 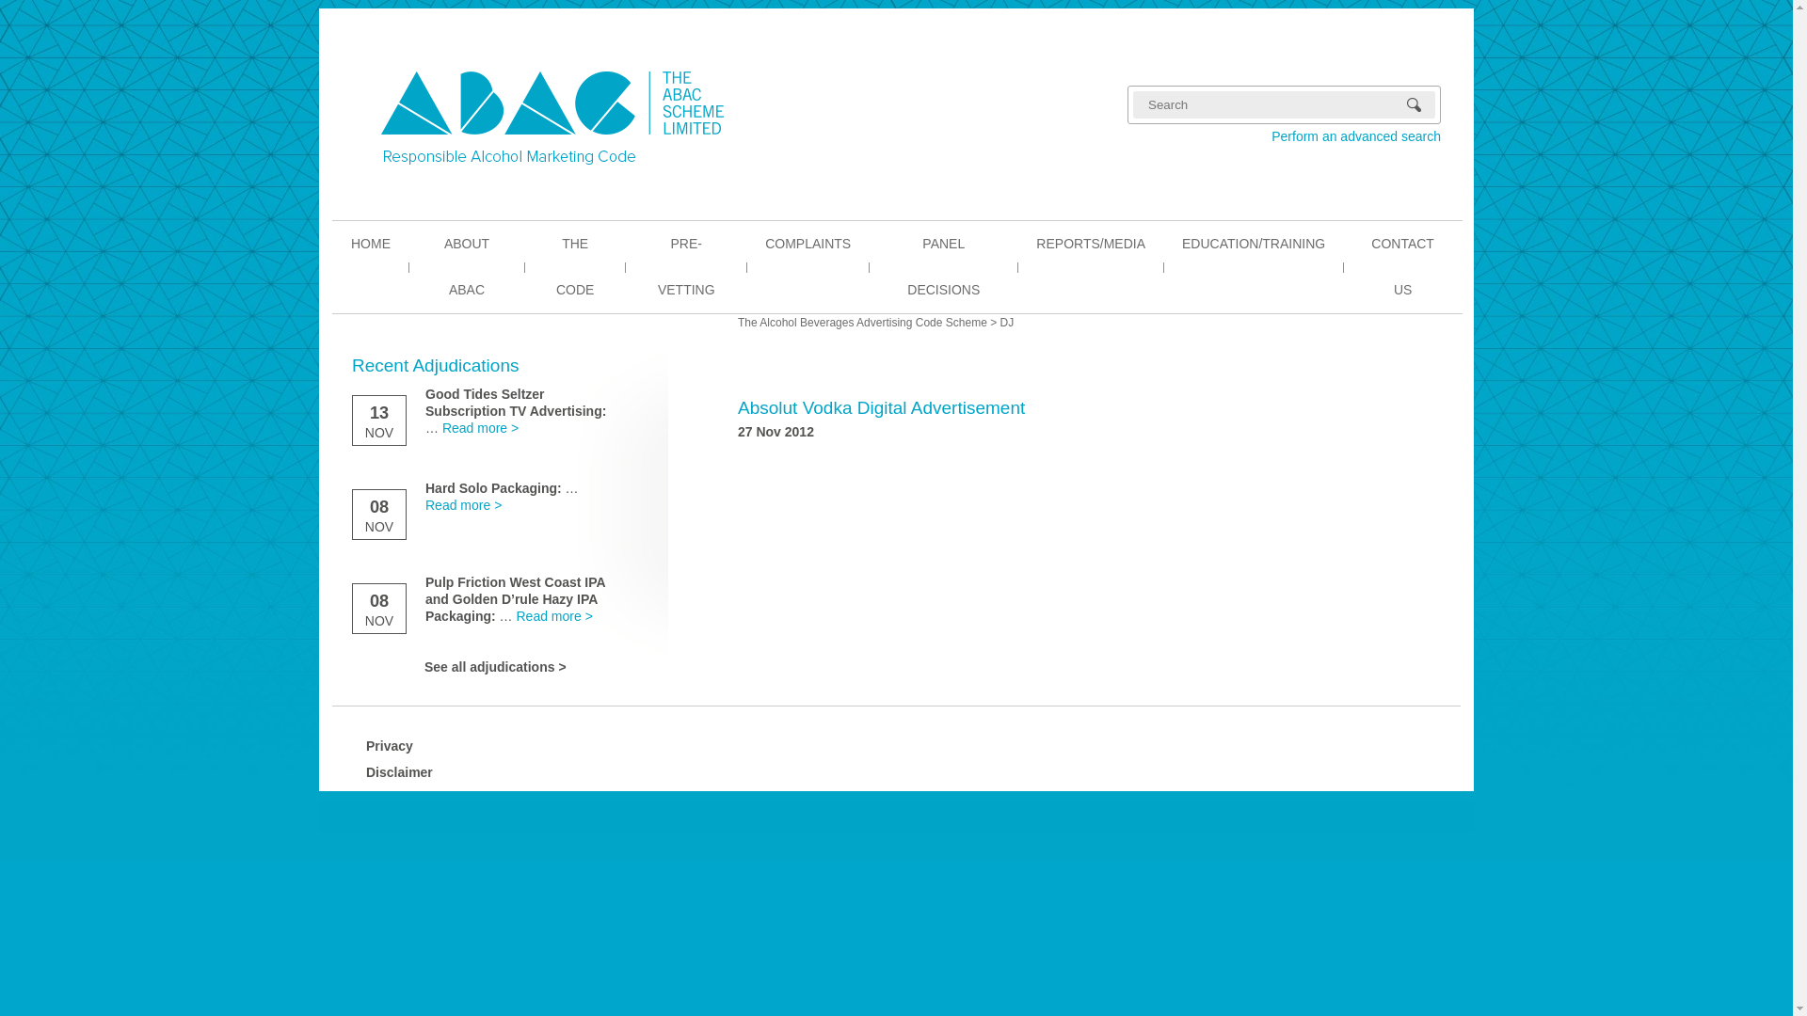 What do you see at coordinates (808, 245) in the screenshot?
I see `COMPLAINTS` at bounding box center [808, 245].